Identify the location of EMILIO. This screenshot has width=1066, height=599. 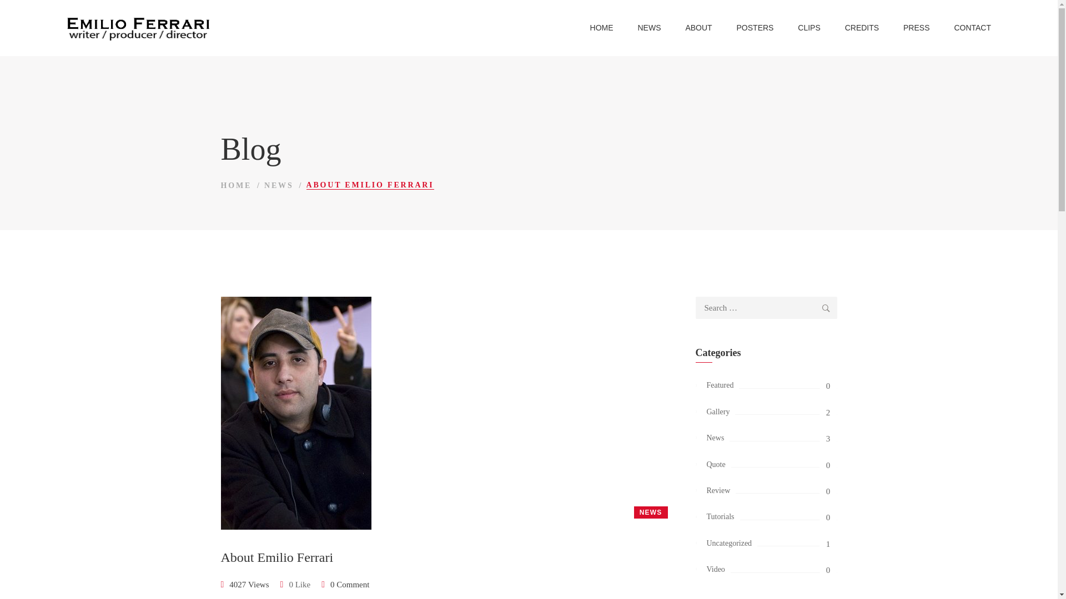
(155, 28).